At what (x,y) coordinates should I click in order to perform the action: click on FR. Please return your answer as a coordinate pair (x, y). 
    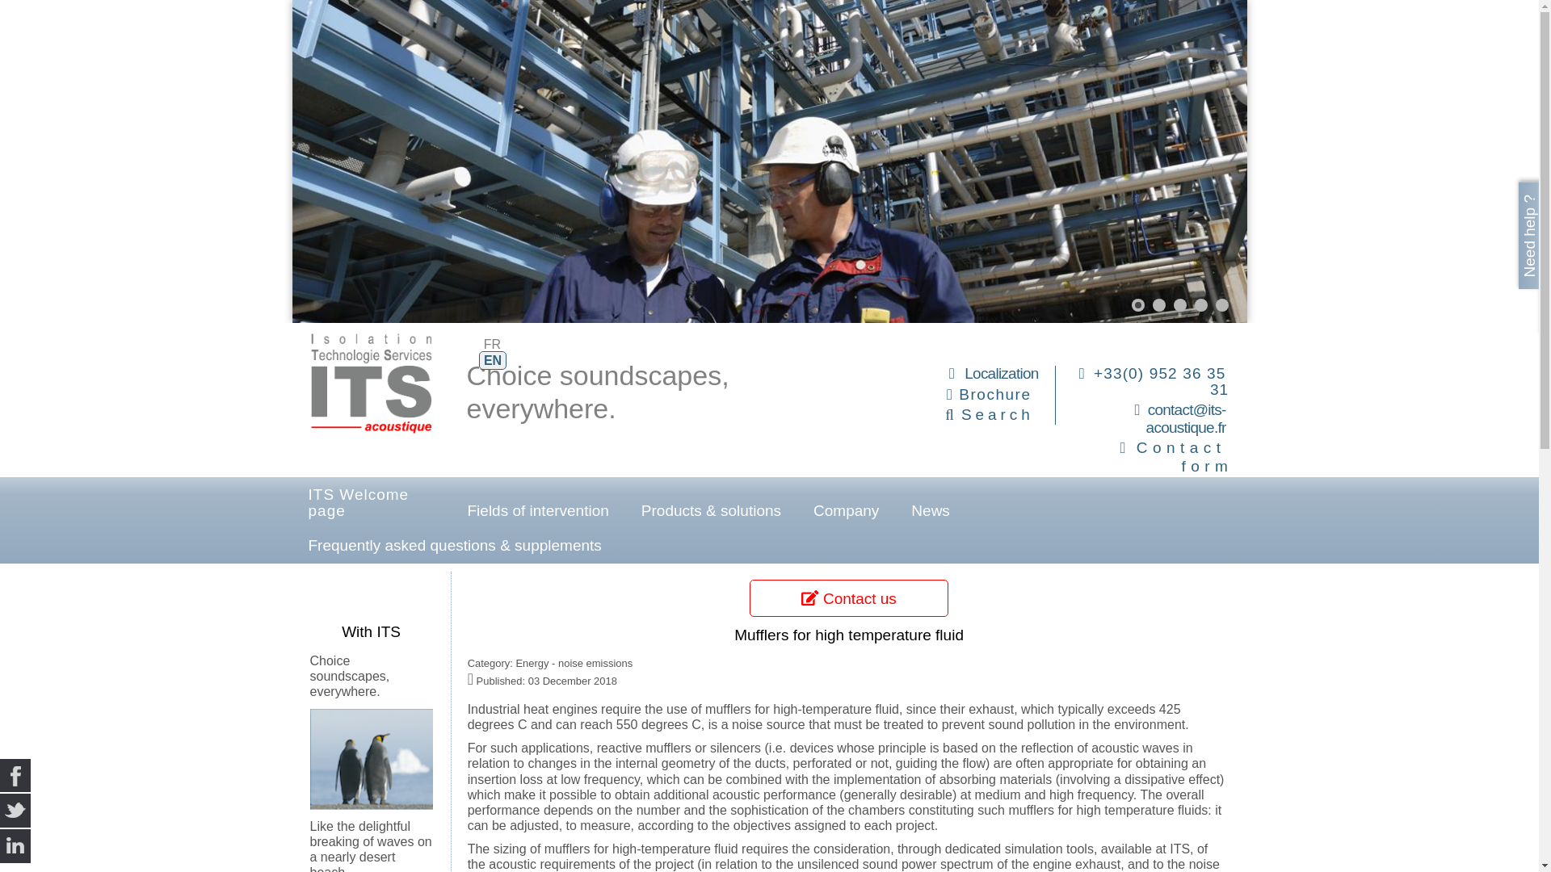
    Looking at the image, I should click on (492, 344).